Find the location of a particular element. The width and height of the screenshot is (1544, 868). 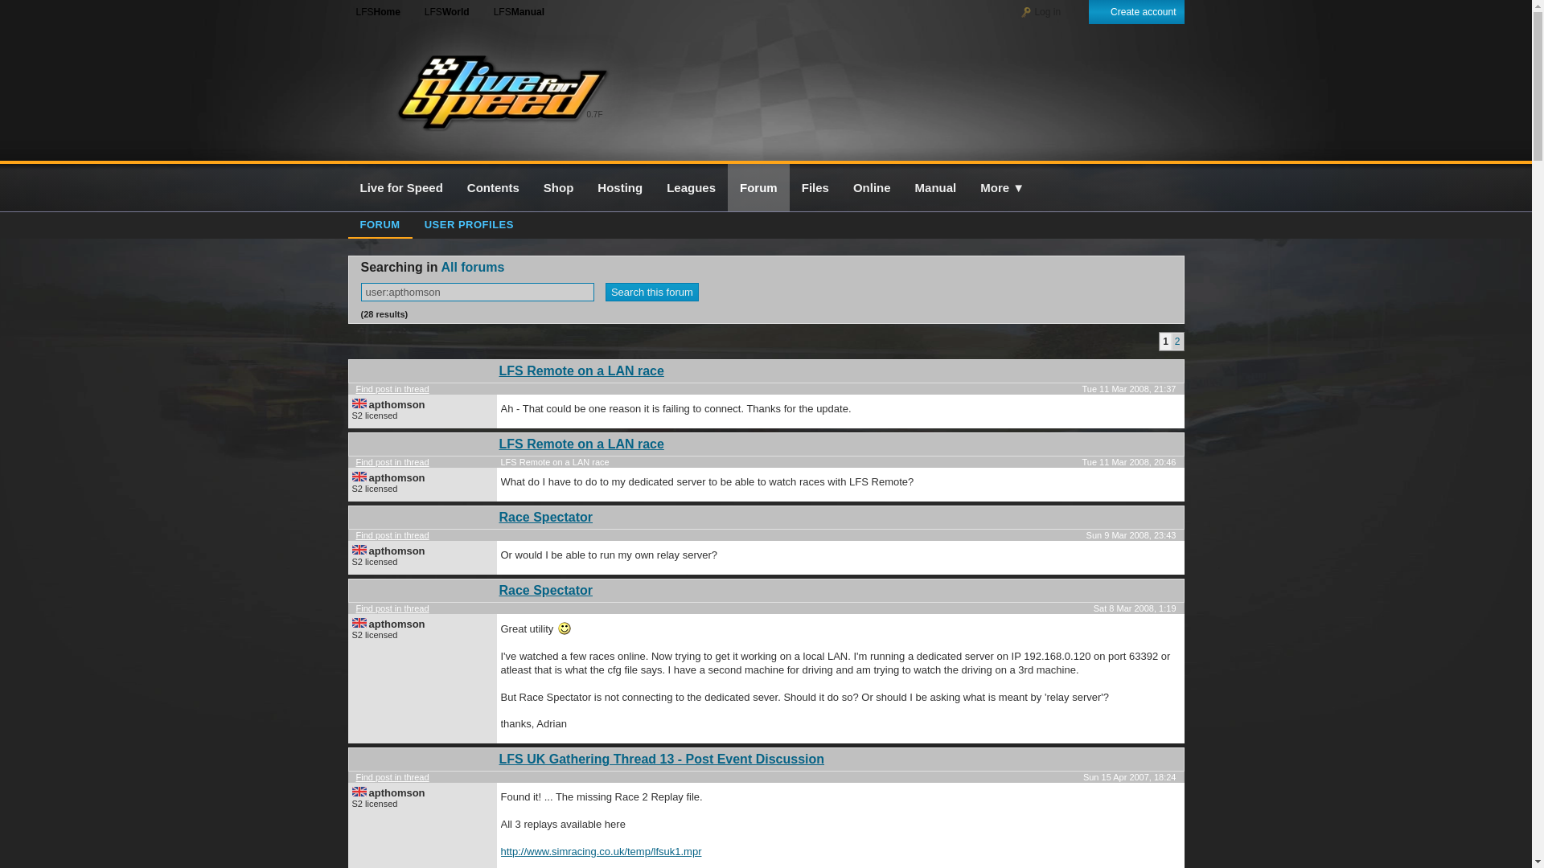

Shop is located at coordinates (558, 188).